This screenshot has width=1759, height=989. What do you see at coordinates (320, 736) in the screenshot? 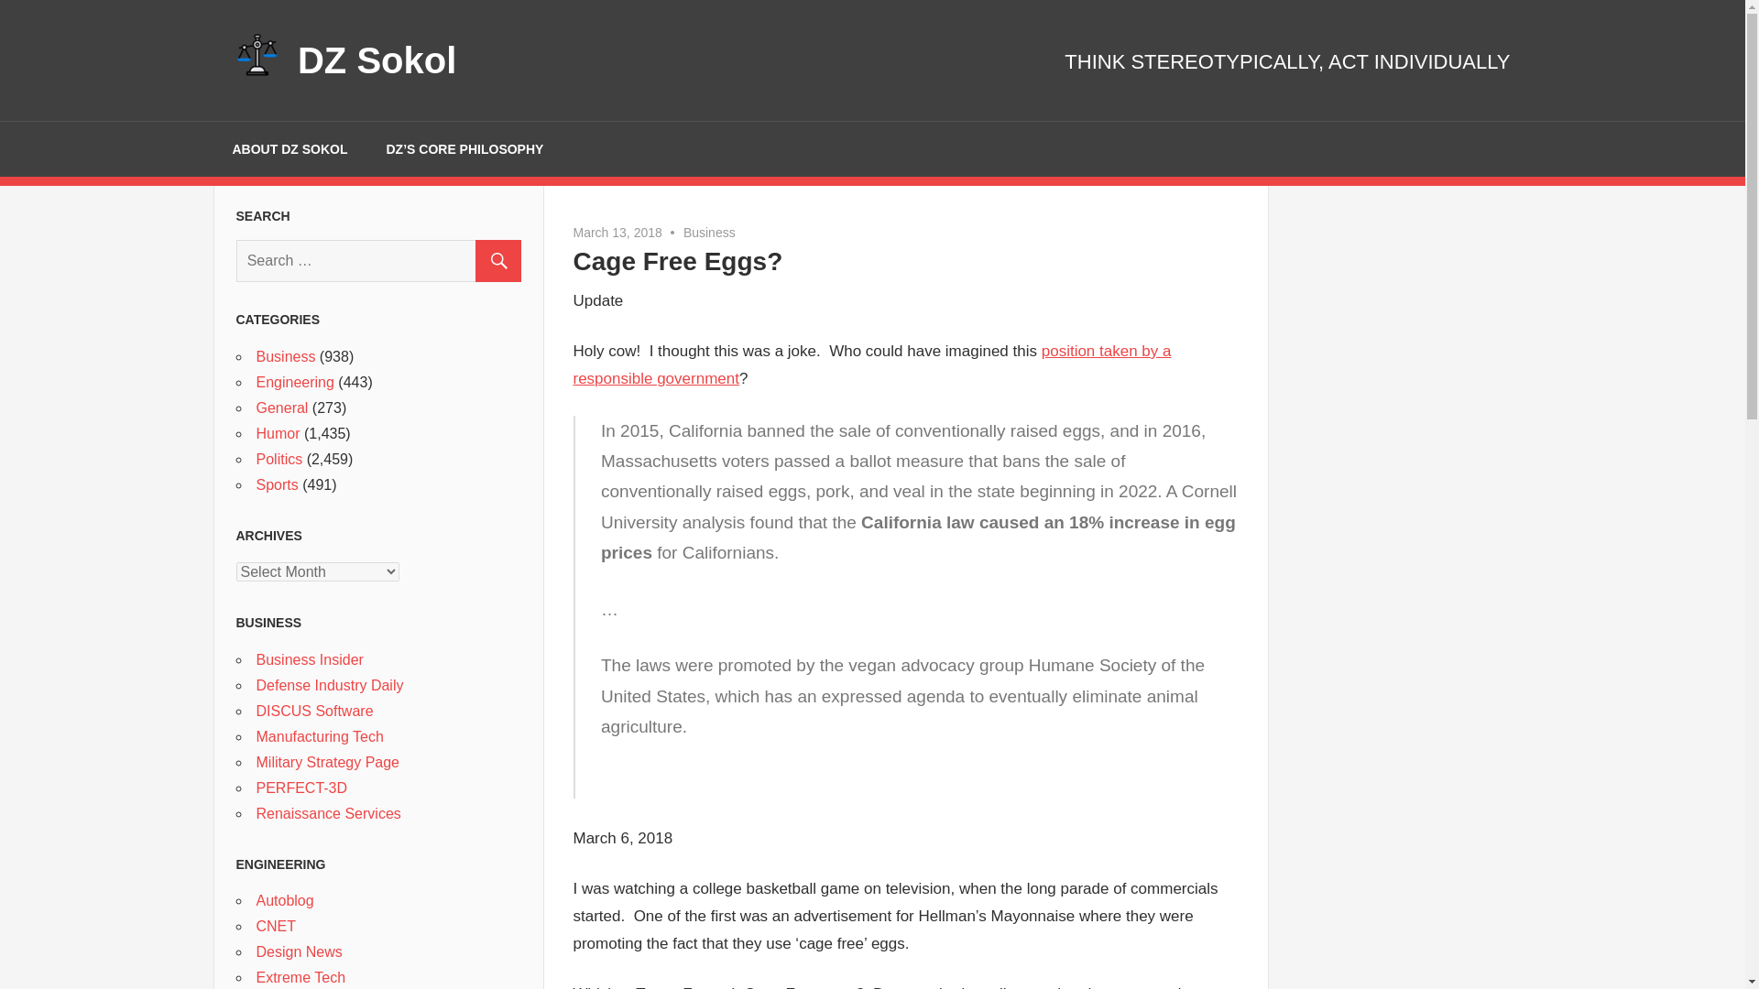
I see `Manufacturing Tech` at bounding box center [320, 736].